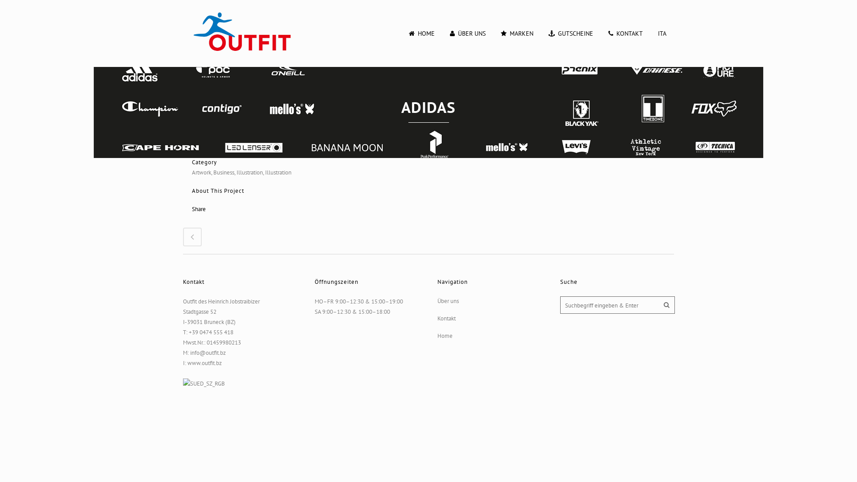 The width and height of the screenshot is (857, 482). I want to click on Kontakt, so click(493, 319).